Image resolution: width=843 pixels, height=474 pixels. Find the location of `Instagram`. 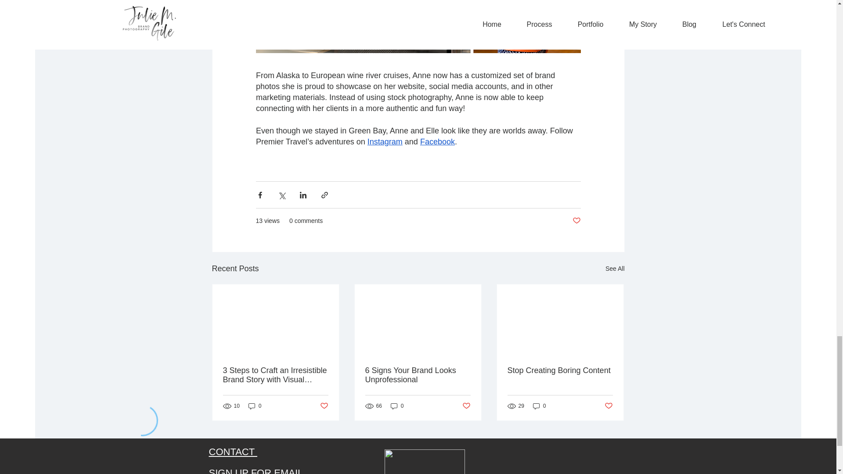

Instagram is located at coordinates (384, 141).